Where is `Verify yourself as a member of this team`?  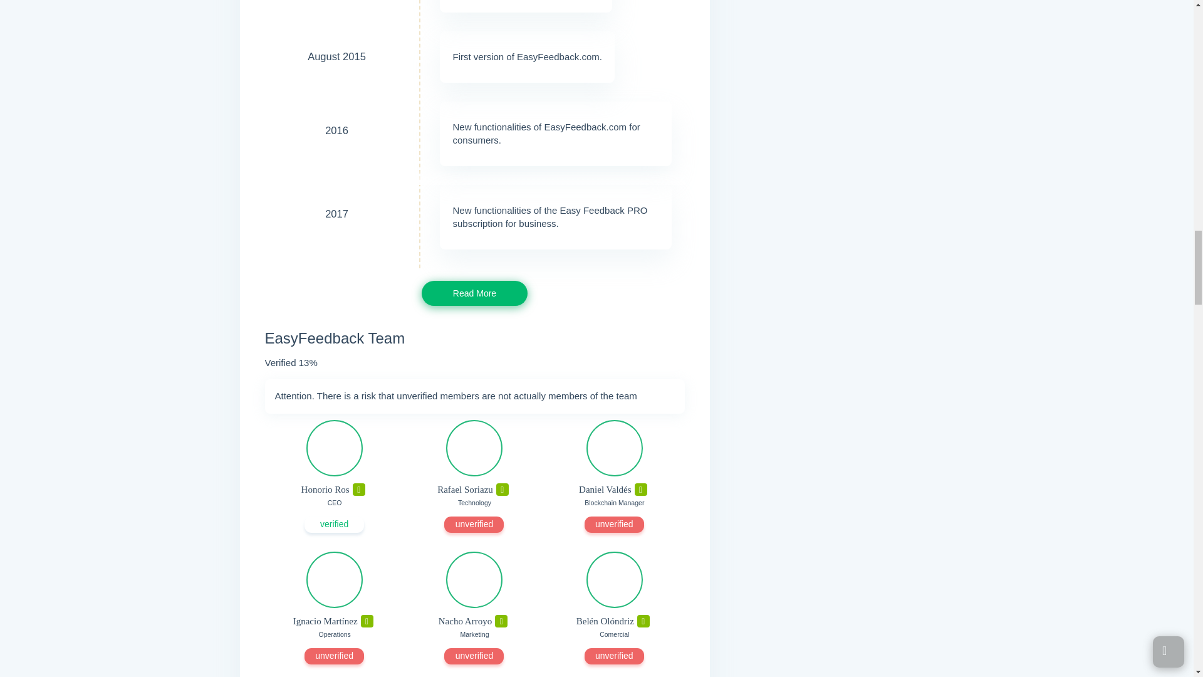
Verify yourself as a member of this team is located at coordinates (474, 524).